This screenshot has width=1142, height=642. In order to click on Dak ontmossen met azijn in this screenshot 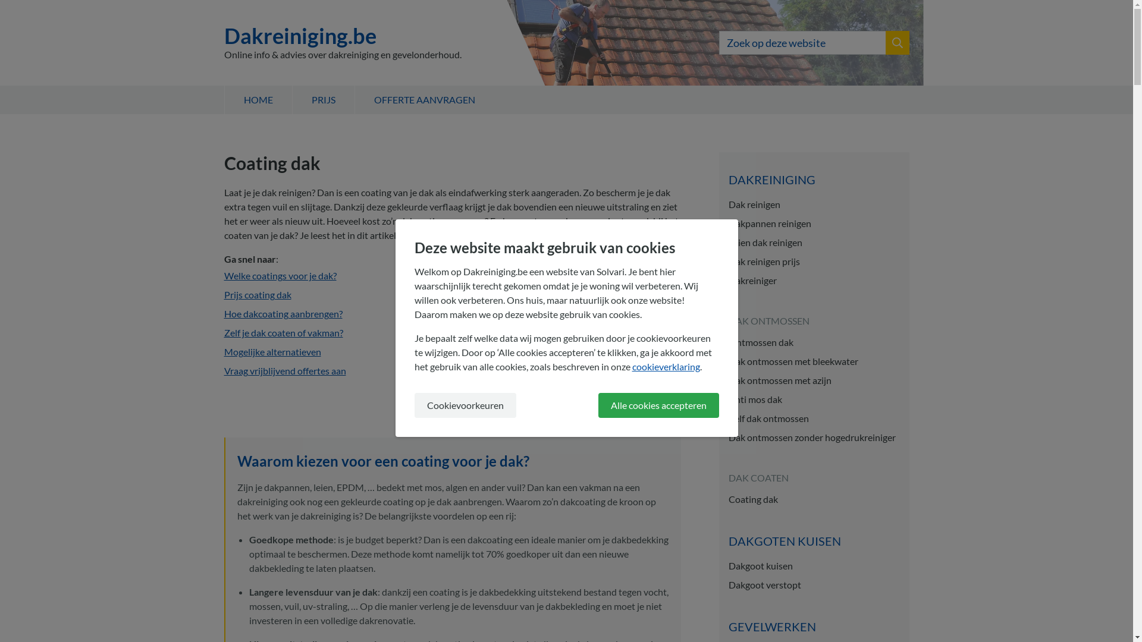, I will do `click(814, 380)`.